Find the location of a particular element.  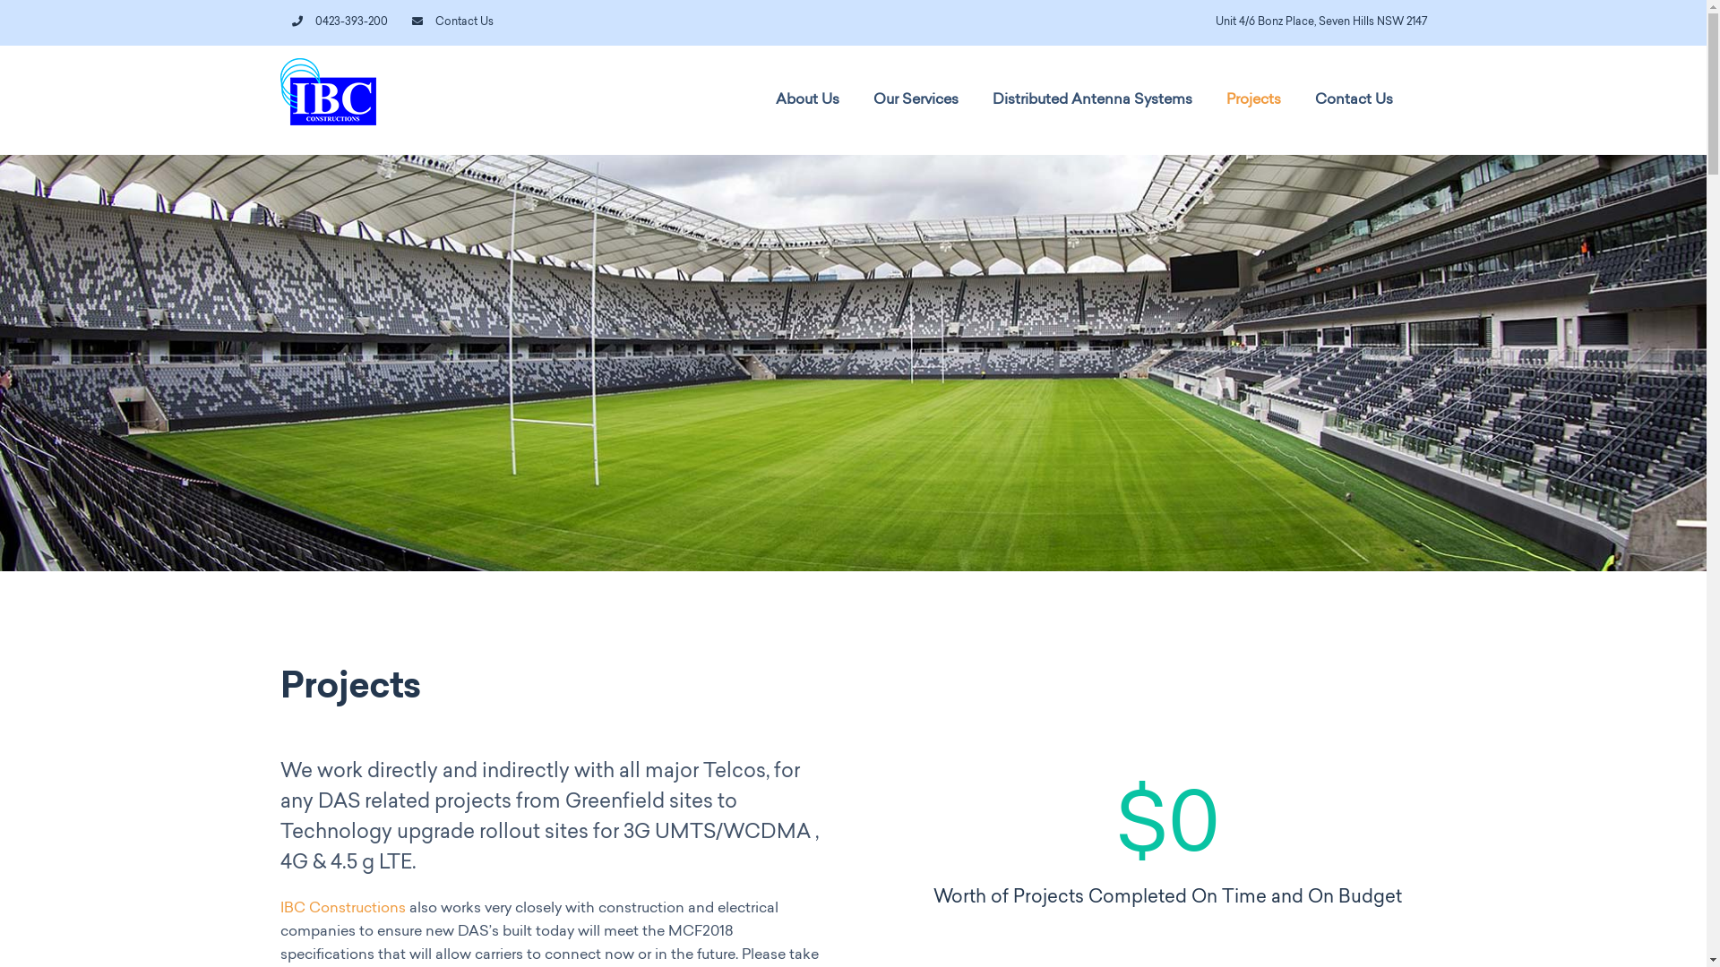

Projects is located at coordinates (1252, 100).